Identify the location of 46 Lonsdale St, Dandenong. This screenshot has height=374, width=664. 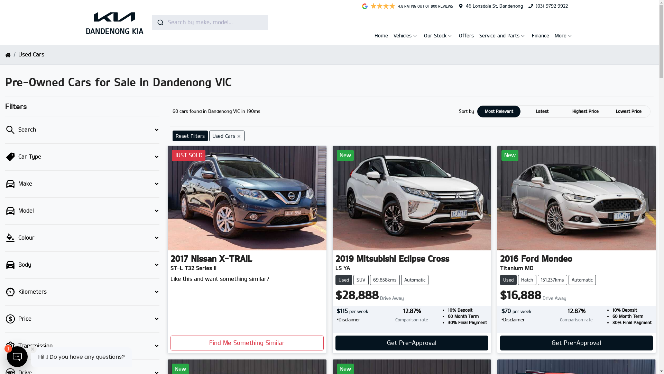
(494, 6).